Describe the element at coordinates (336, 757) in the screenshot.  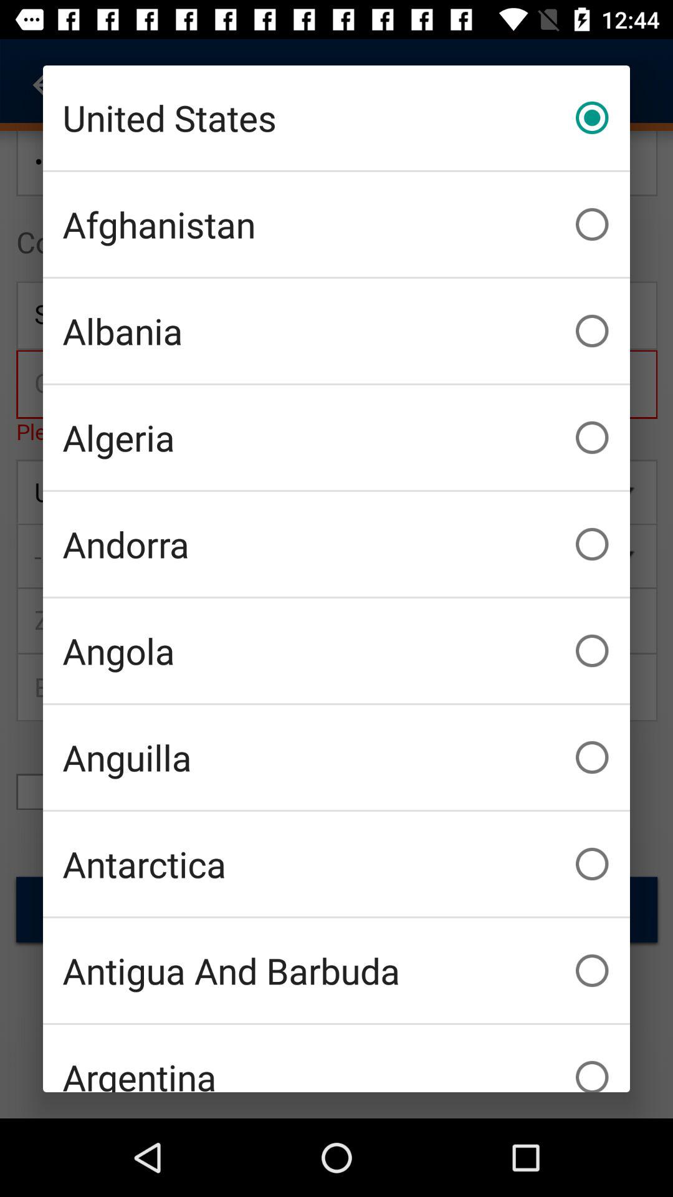
I see `tap the icon above antarctica` at that location.